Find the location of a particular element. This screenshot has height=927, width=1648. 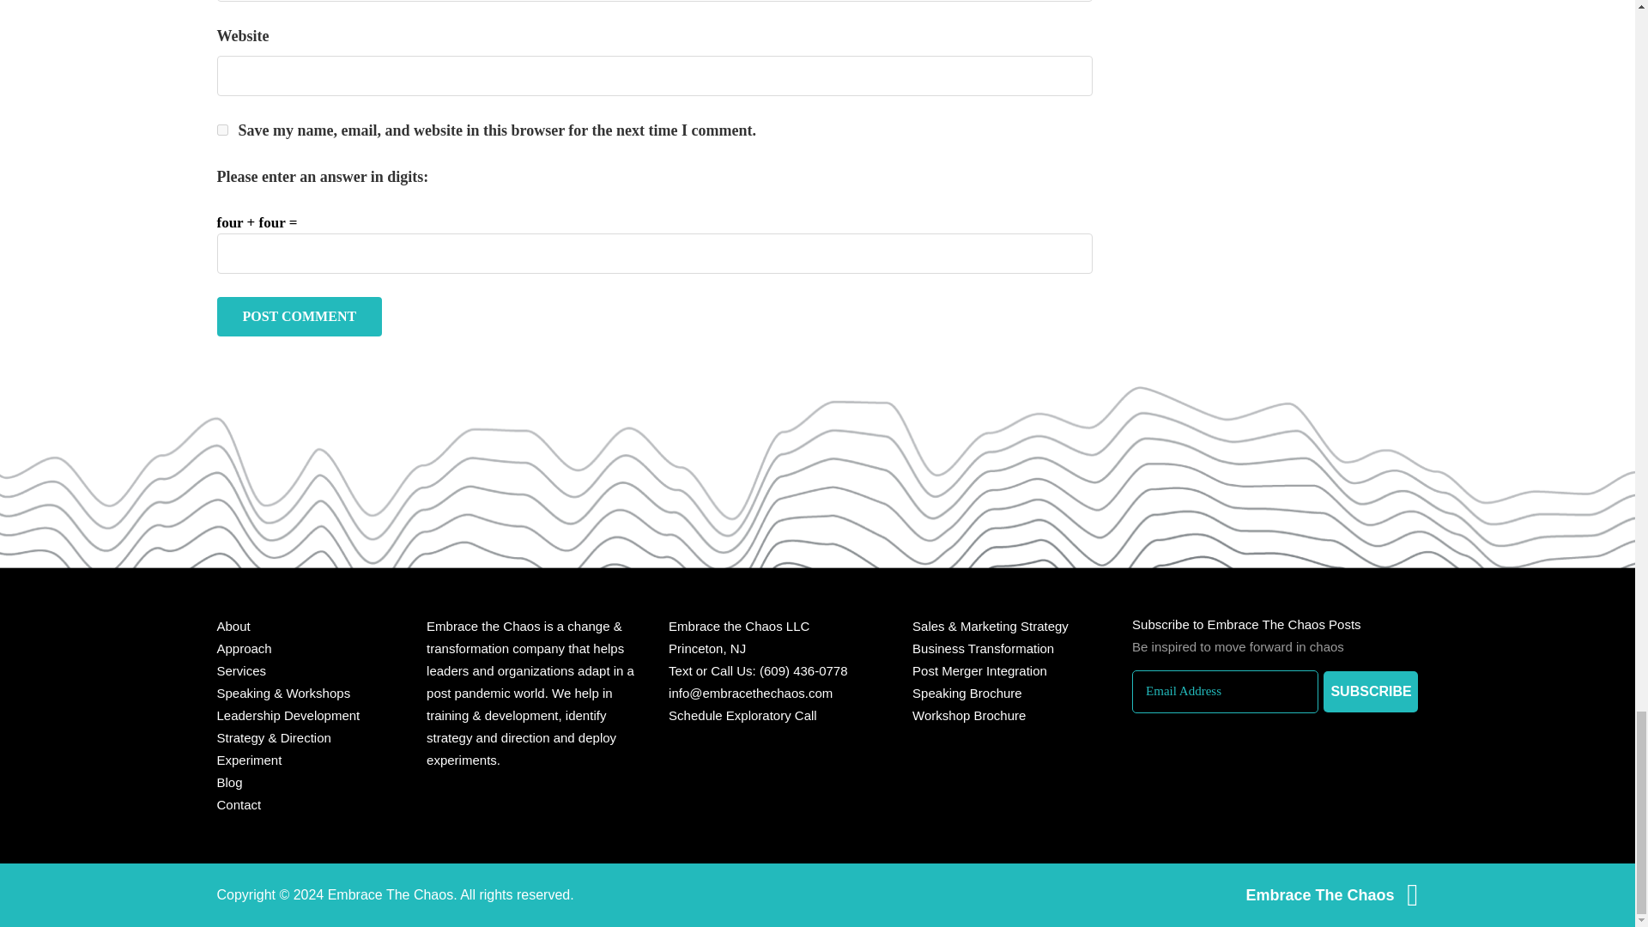

yes is located at coordinates (221, 129).